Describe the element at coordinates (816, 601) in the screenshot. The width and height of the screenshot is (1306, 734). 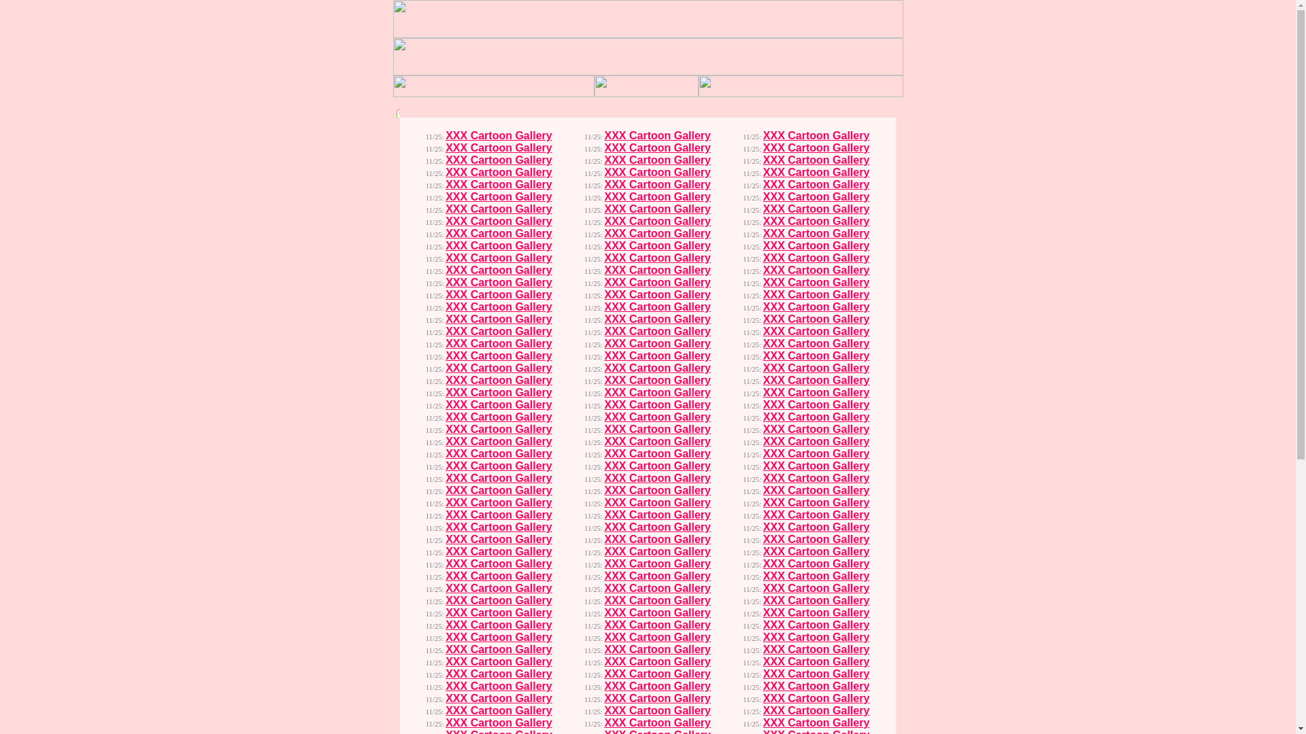
I see `XXX Cartoon Gallery` at that location.